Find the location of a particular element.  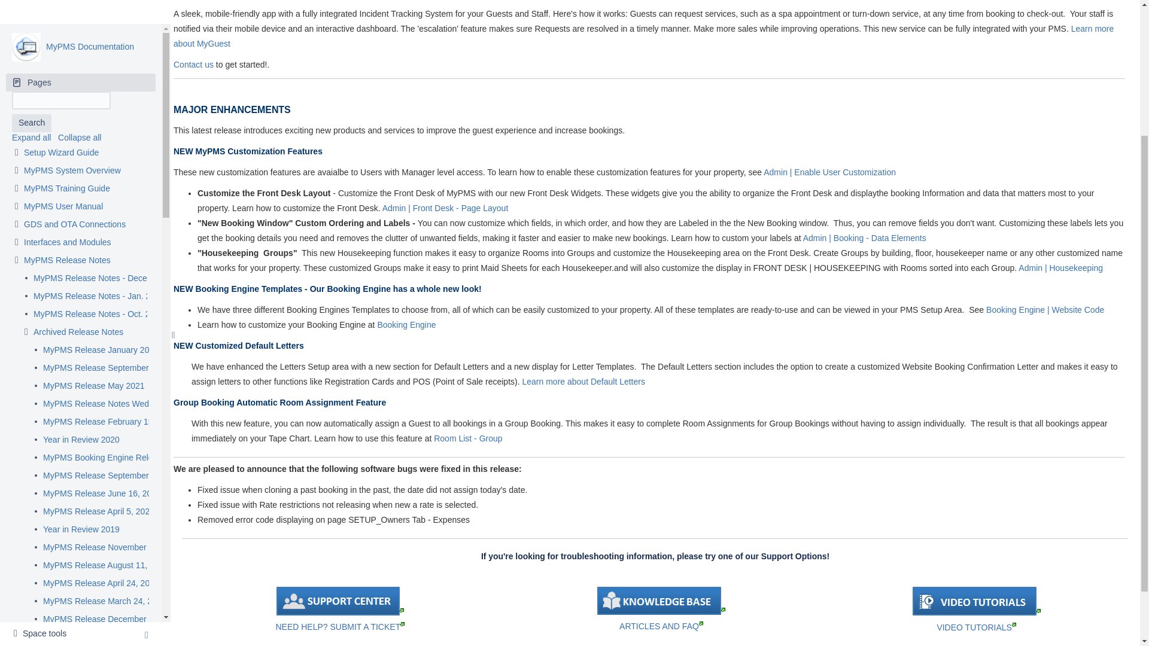

MyPMS Training Guide is located at coordinates (67, 8).